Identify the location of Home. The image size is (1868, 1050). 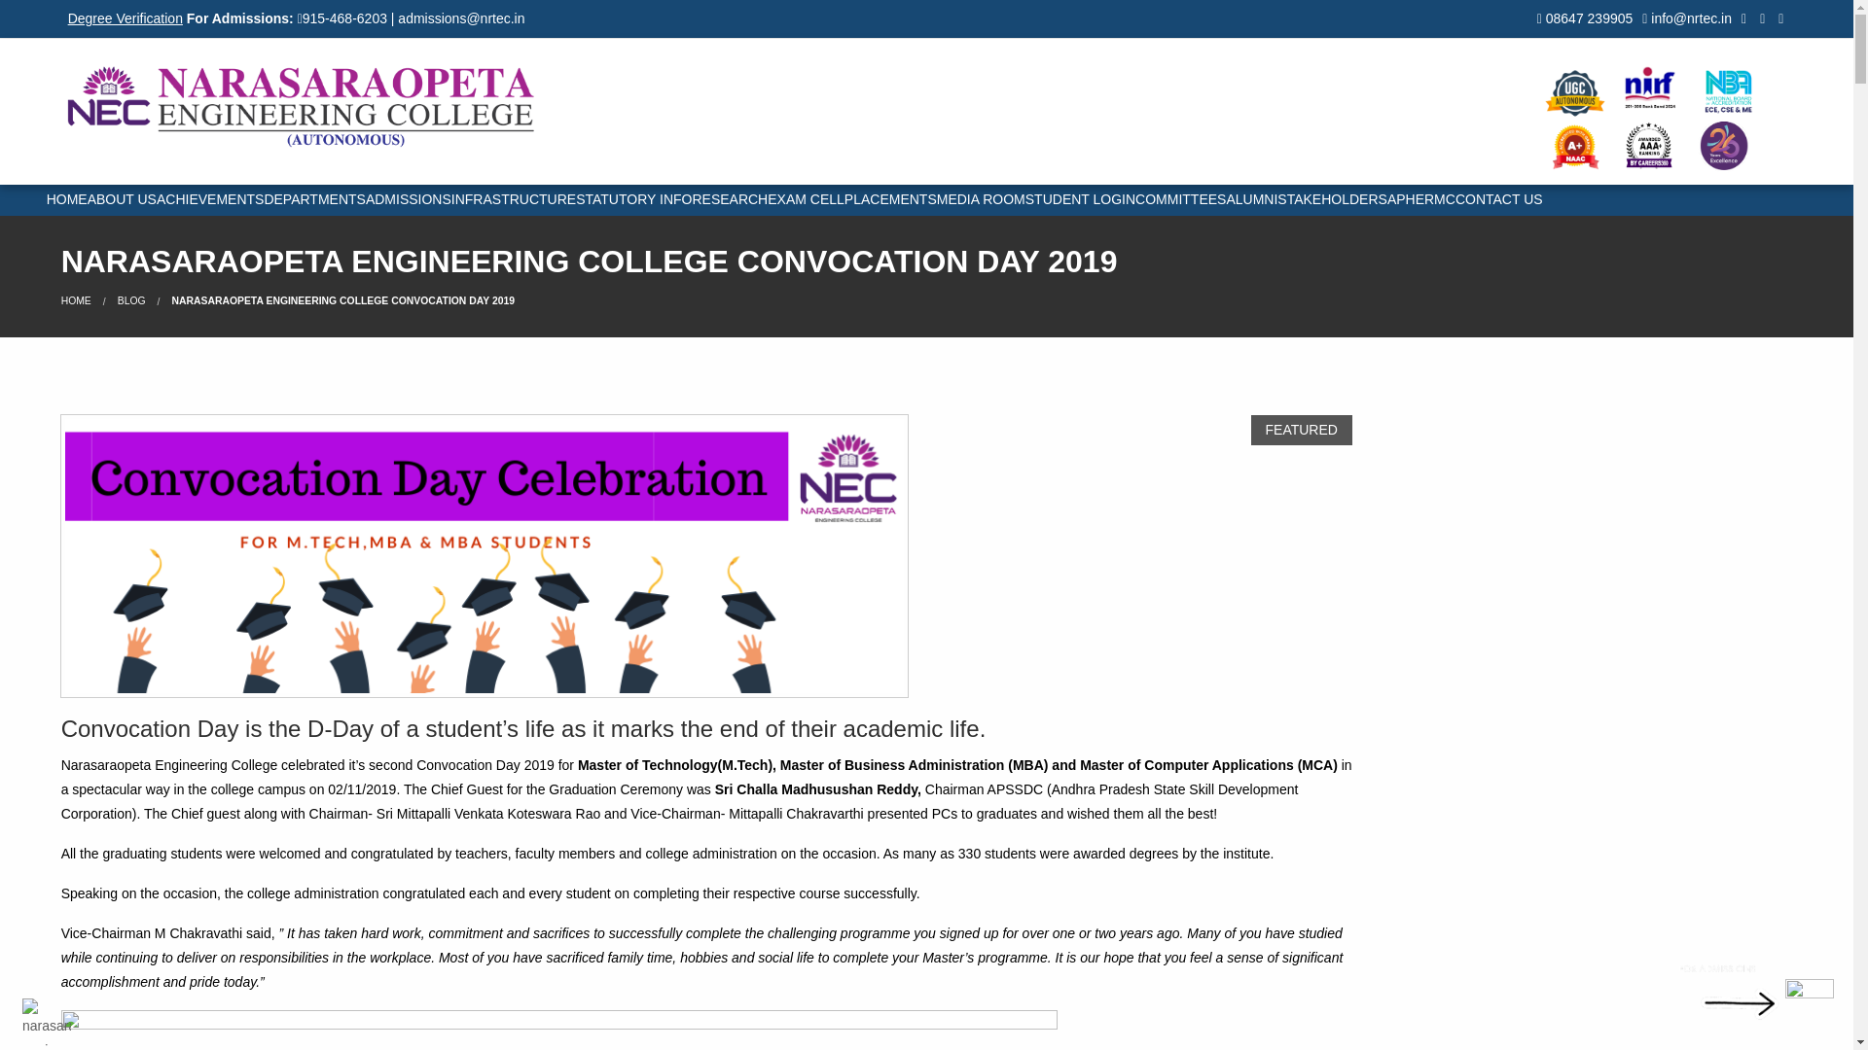
(76, 300).